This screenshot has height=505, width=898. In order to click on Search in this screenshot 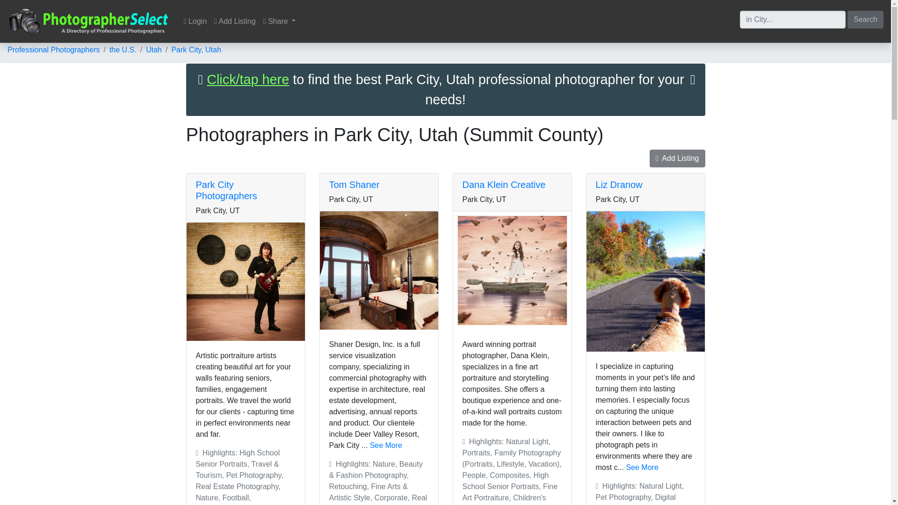, I will do `click(865, 19)`.